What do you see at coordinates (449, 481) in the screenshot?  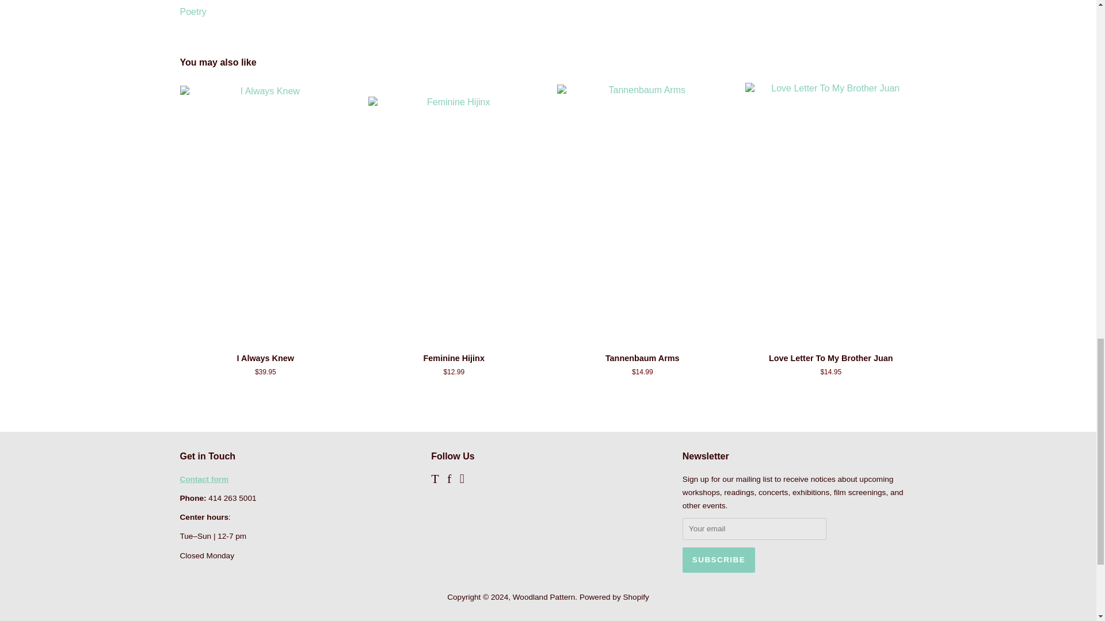 I see `Facebook` at bounding box center [449, 481].